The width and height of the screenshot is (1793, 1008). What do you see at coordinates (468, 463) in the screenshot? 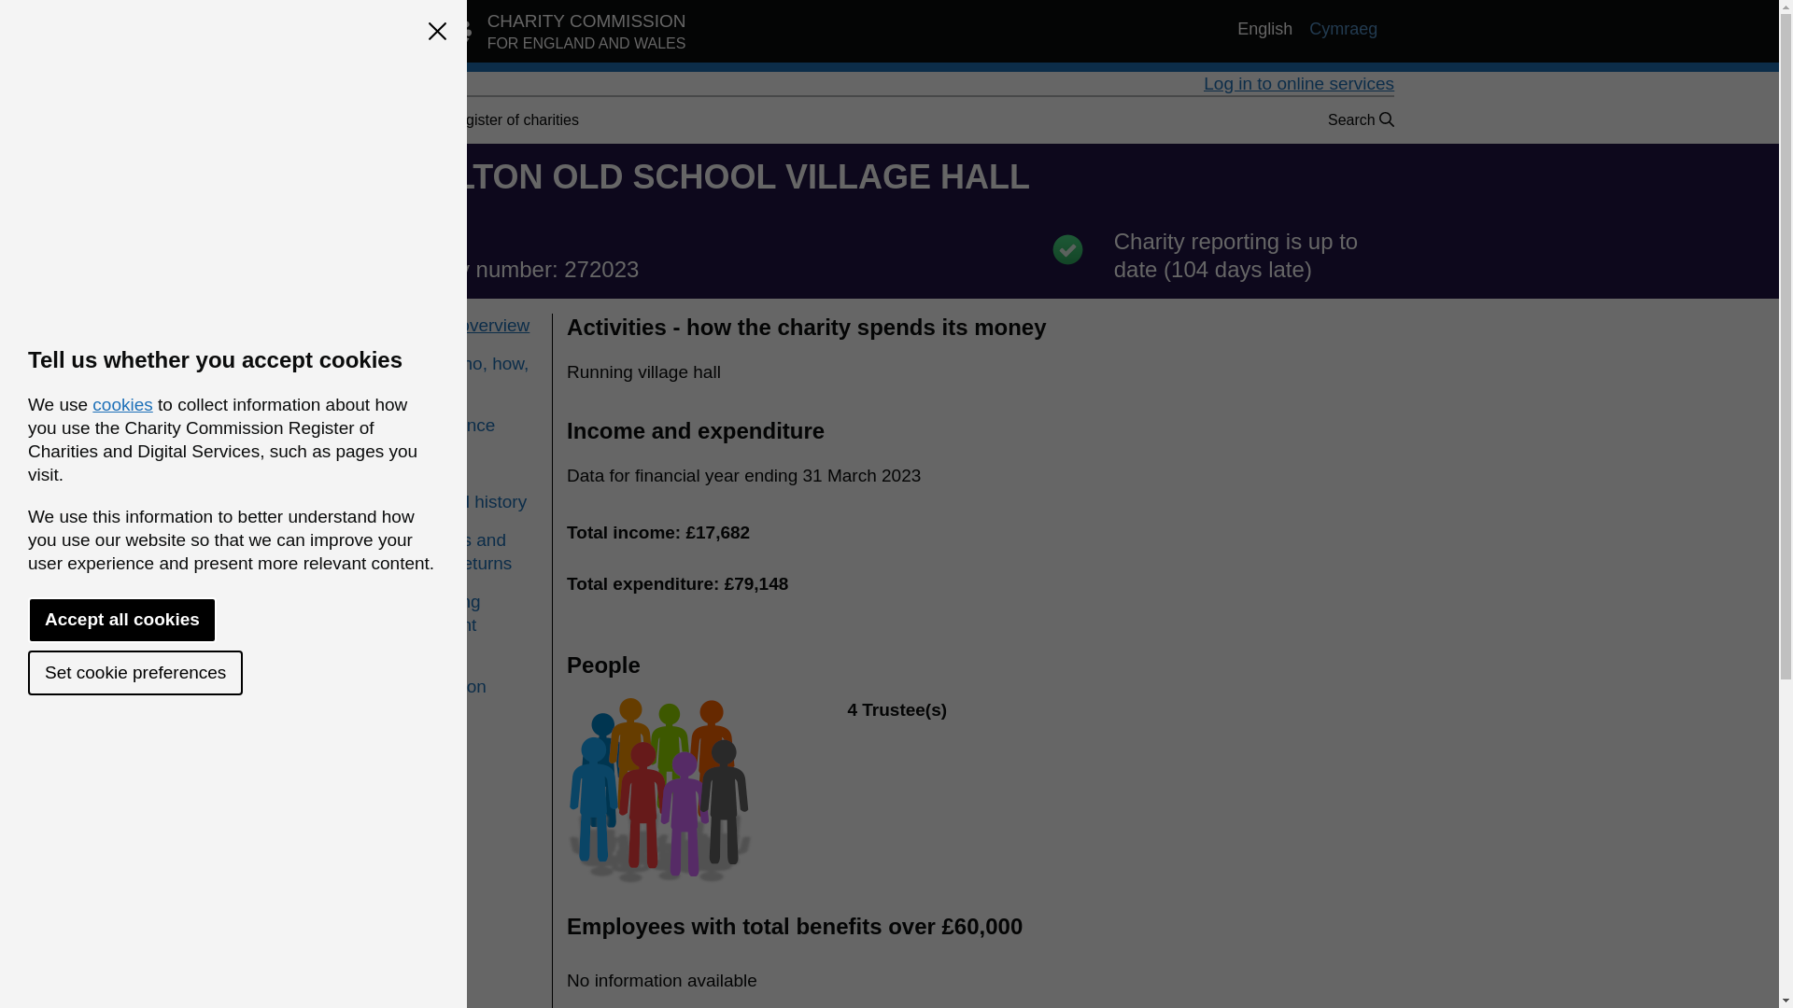
I see `About the register of charities` at bounding box center [468, 463].